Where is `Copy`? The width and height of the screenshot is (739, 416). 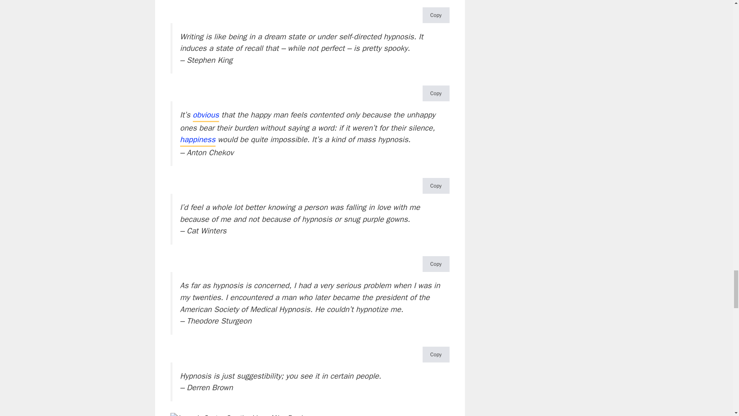 Copy is located at coordinates (436, 354).